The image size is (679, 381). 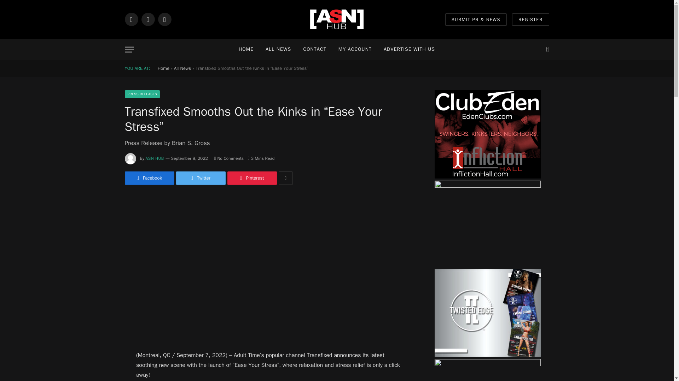 What do you see at coordinates (163, 68) in the screenshot?
I see `Home` at bounding box center [163, 68].